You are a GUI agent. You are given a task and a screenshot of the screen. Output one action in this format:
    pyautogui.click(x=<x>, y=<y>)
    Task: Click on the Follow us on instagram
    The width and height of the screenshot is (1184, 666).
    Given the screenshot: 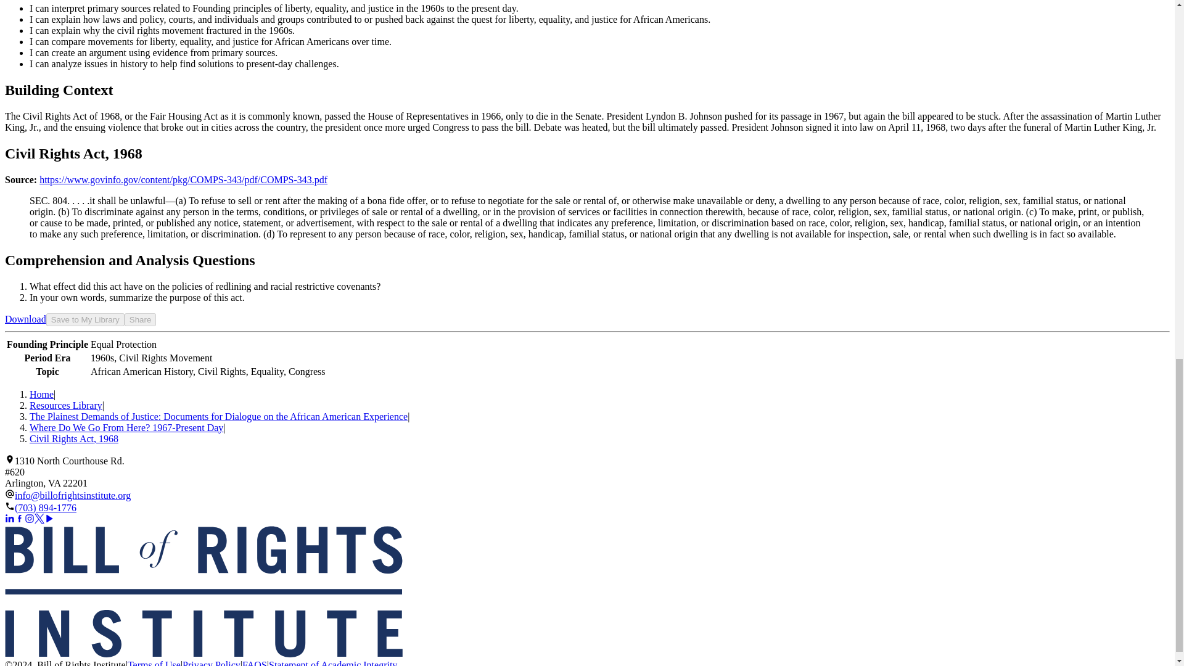 What is the action you would take?
    pyautogui.click(x=30, y=517)
    